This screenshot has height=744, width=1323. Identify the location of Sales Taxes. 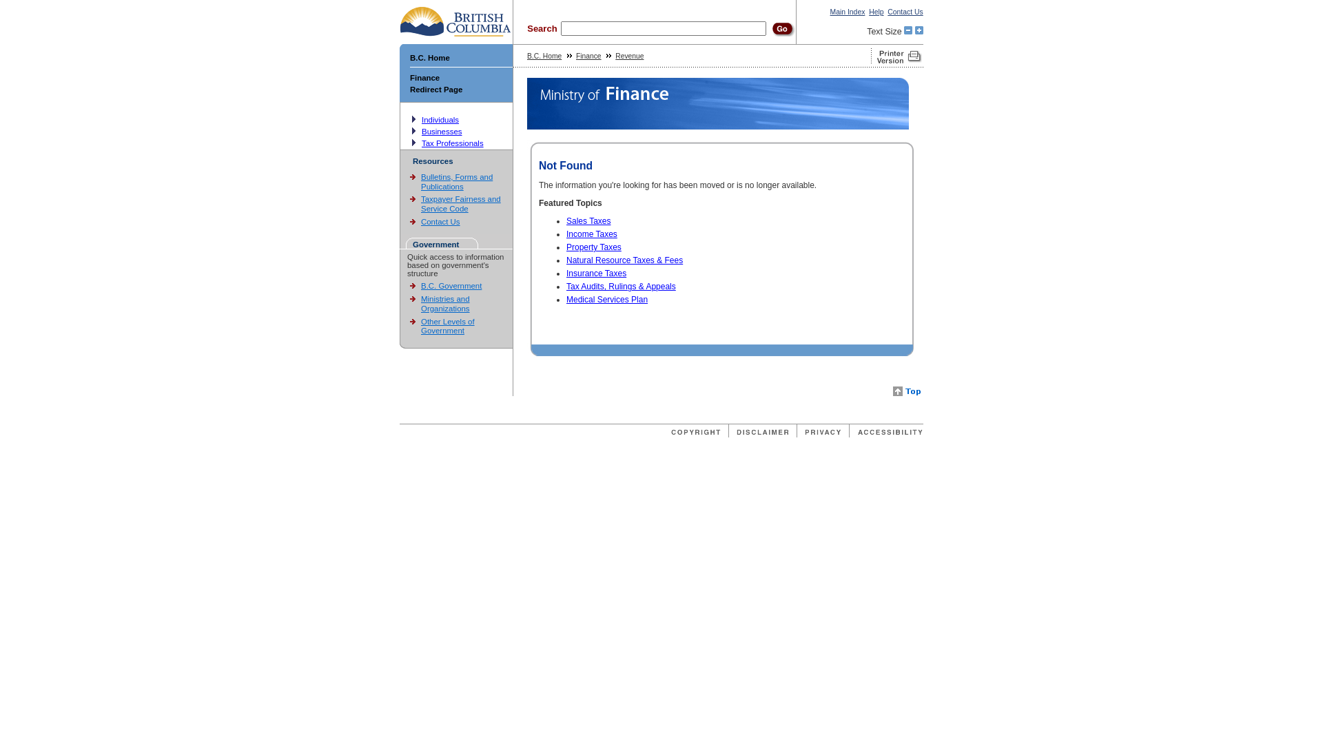
(588, 221).